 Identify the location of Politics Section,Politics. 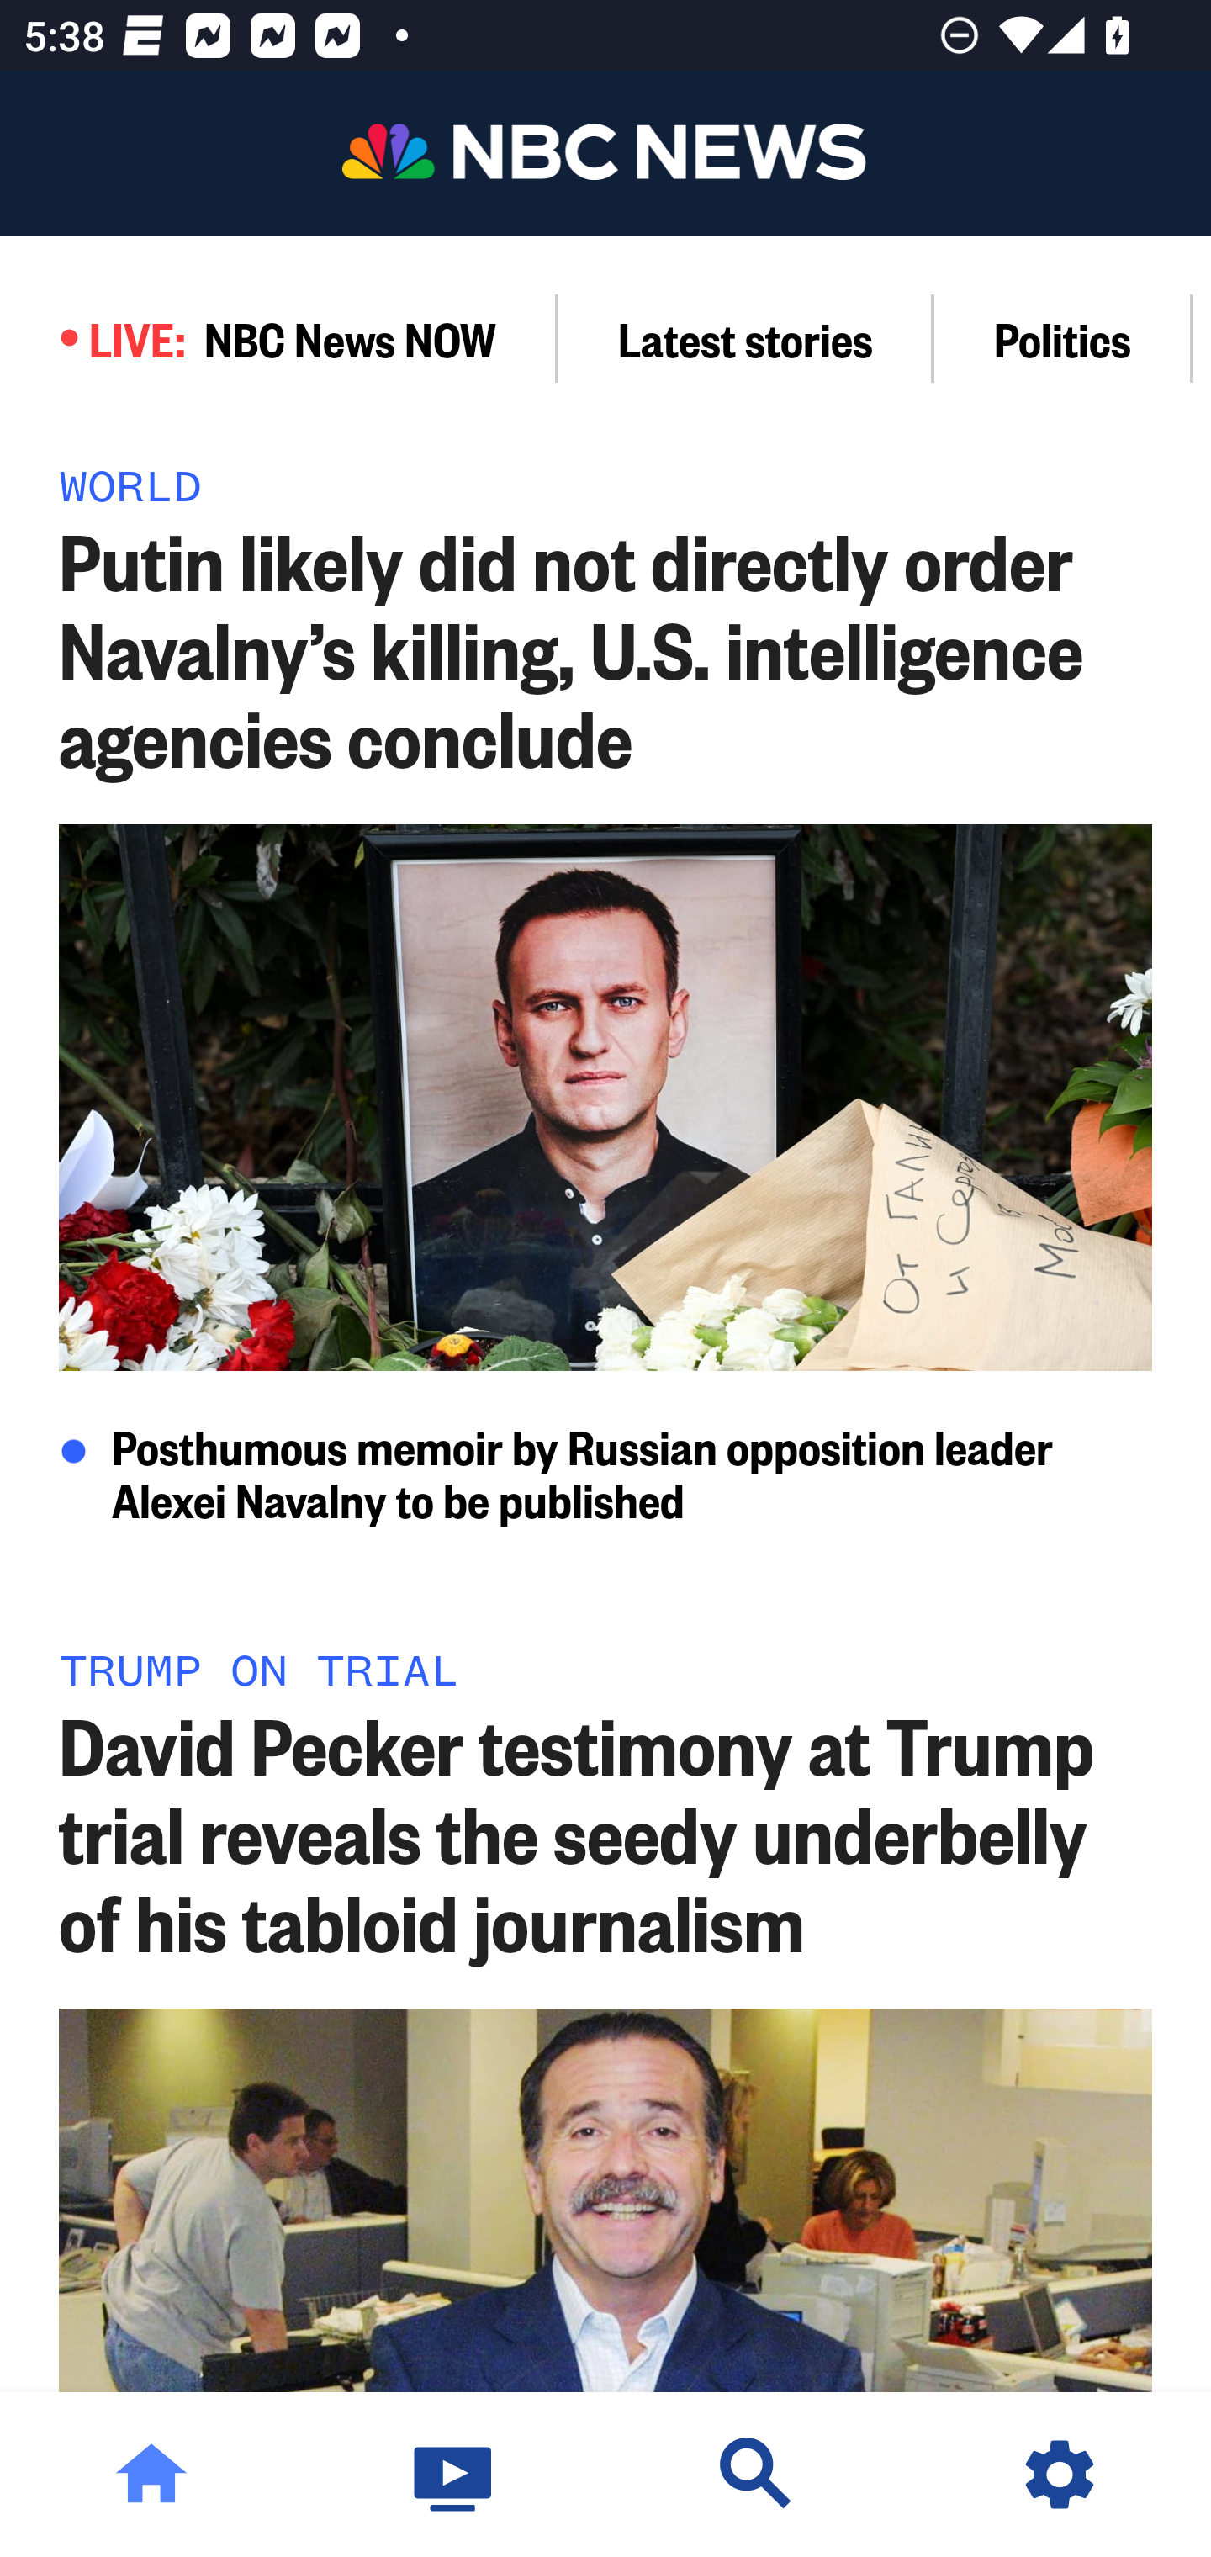
(1063, 338).